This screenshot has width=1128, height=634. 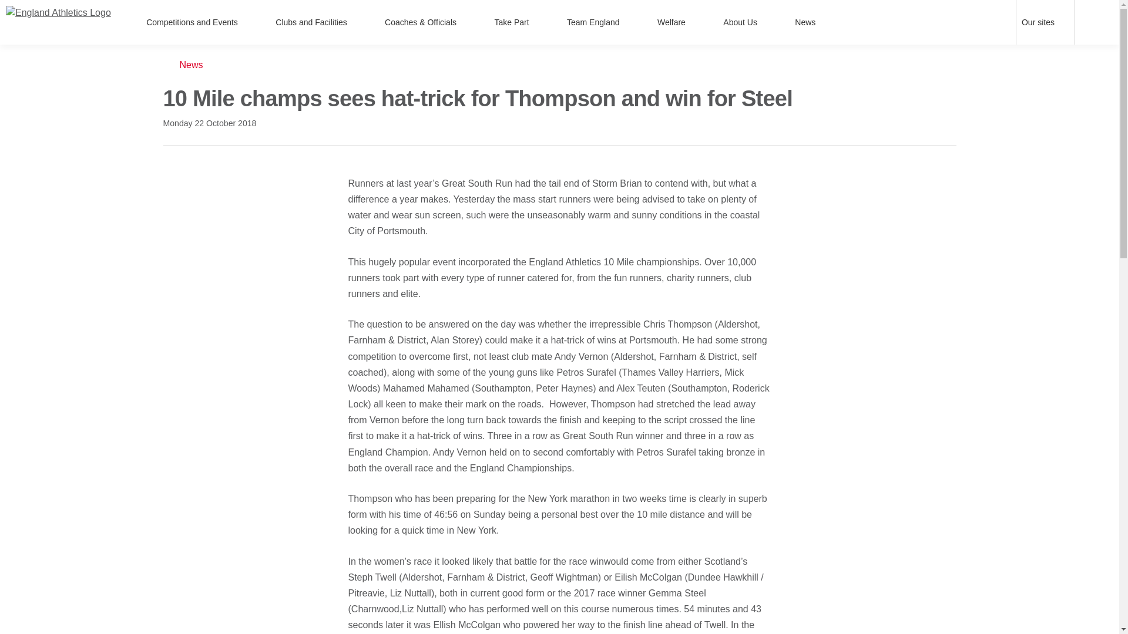 What do you see at coordinates (318, 22) in the screenshot?
I see `Clubs and Facilities` at bounding box center [318, 22].